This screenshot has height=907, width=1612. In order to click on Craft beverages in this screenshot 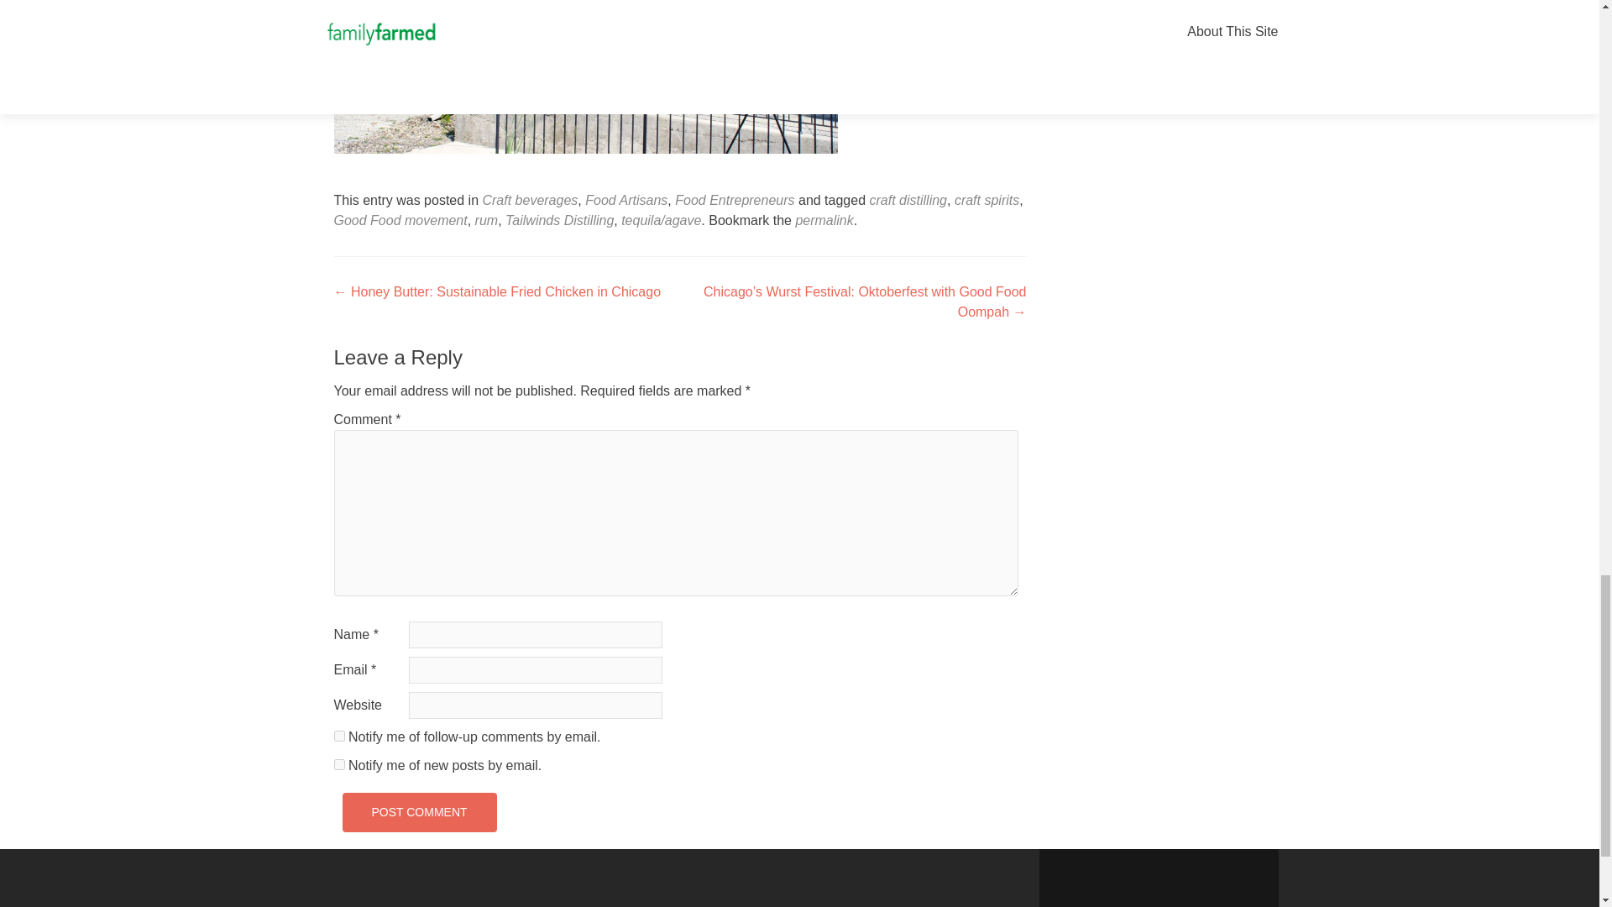, I will do `click(529, 200)`.